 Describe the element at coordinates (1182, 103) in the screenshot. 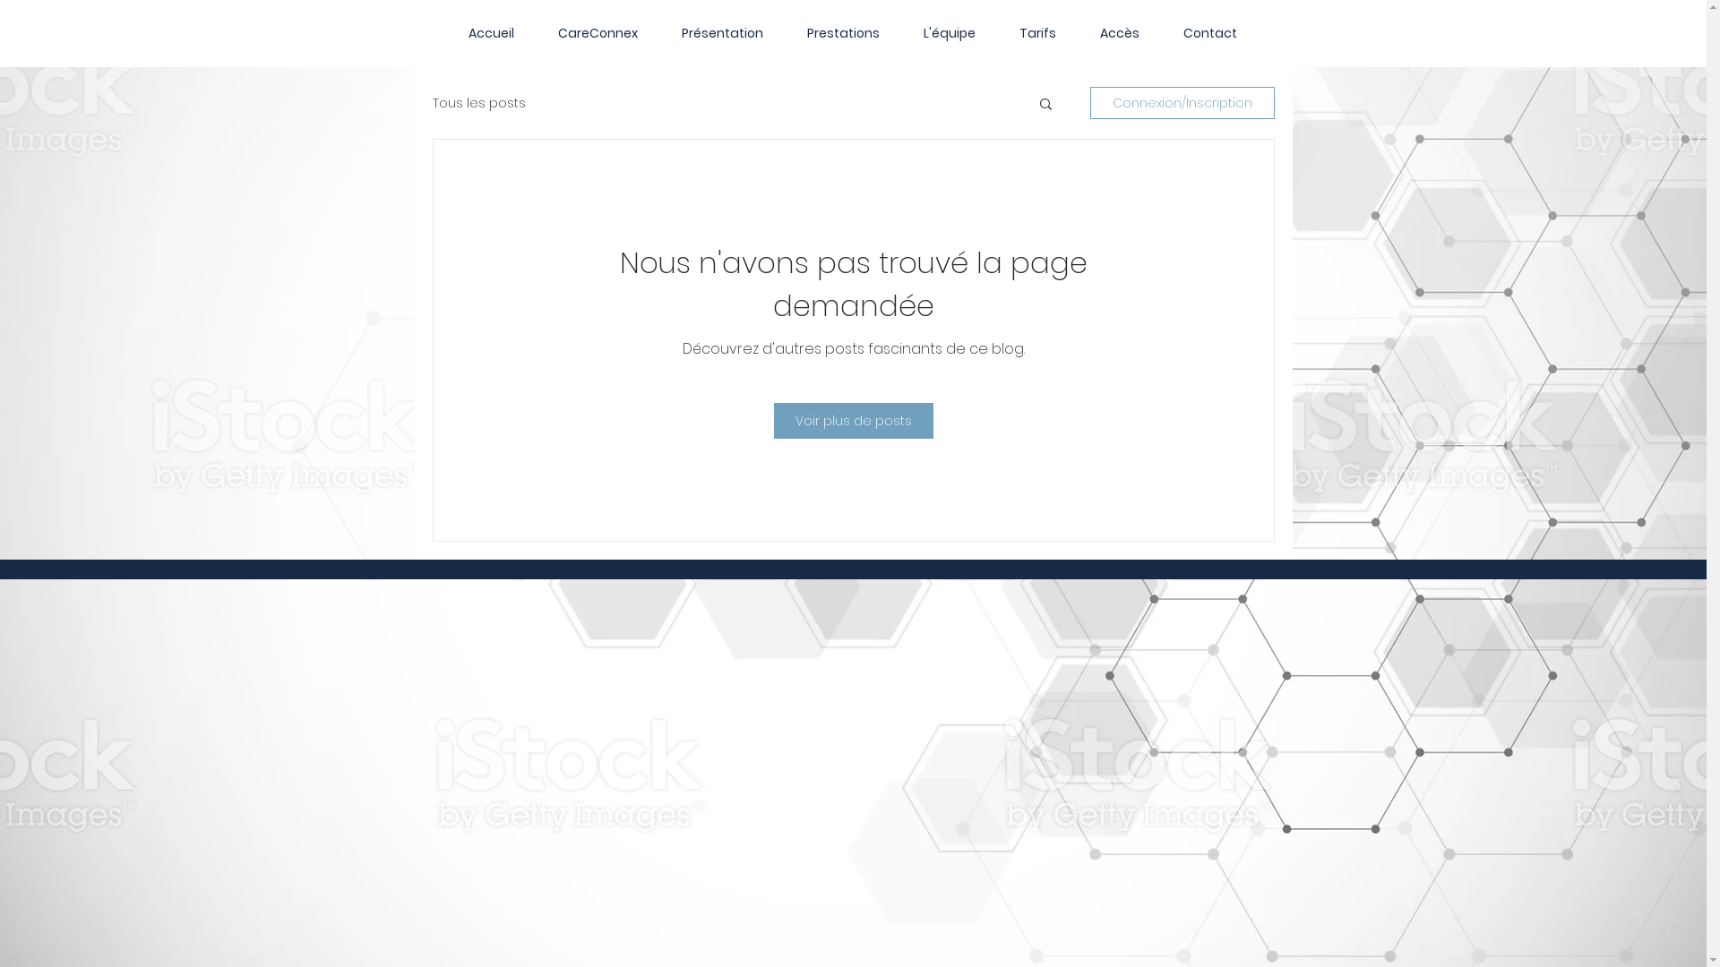

I see `Connexion/Inscription` at that location.